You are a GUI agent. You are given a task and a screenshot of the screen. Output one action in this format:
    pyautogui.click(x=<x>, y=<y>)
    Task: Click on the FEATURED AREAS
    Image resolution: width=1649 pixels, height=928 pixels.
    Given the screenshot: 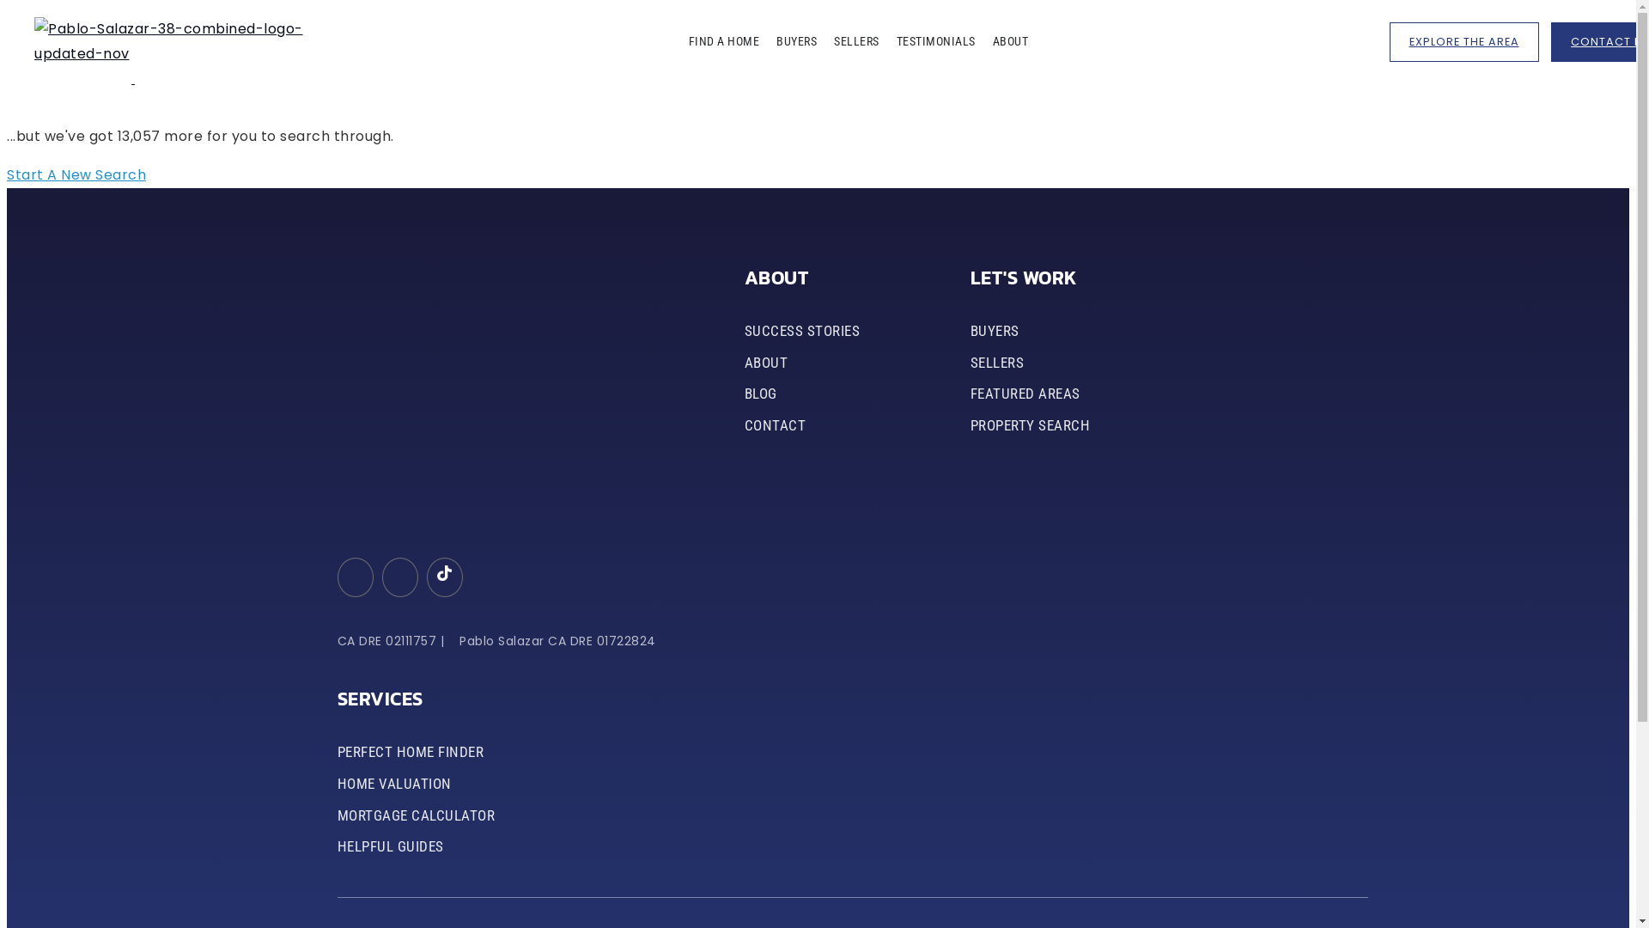 What is the action you would take?
    pyautogui.click(x=1025, y=394)
    